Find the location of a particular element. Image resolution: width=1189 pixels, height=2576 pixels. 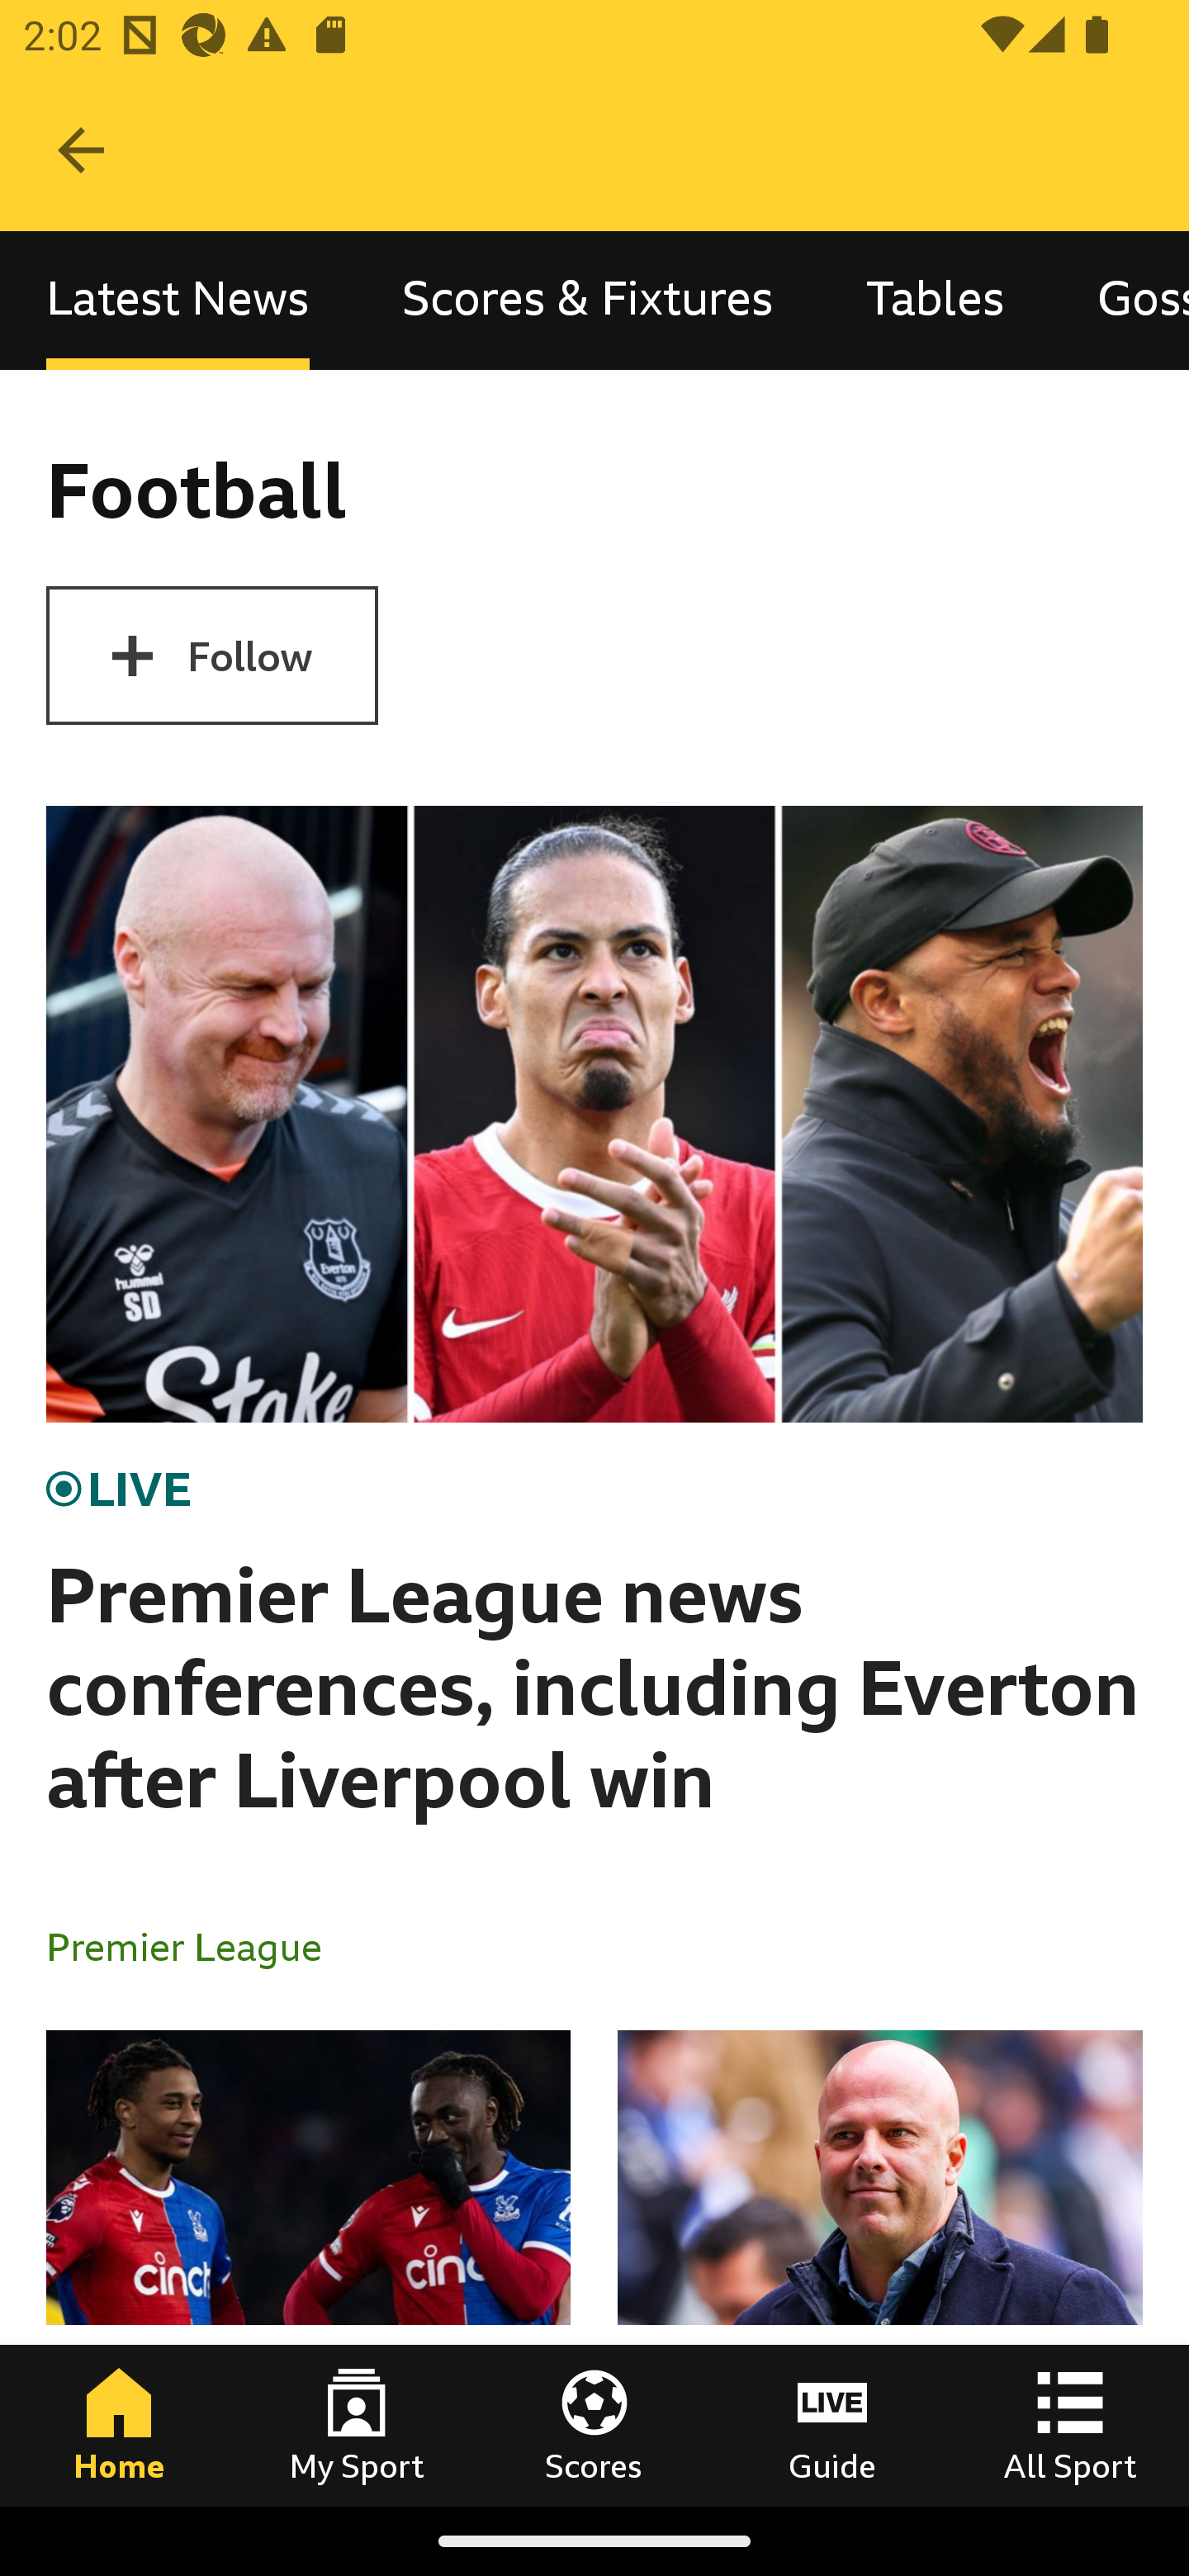

All Sport is located at coordinates (1070, 2425).